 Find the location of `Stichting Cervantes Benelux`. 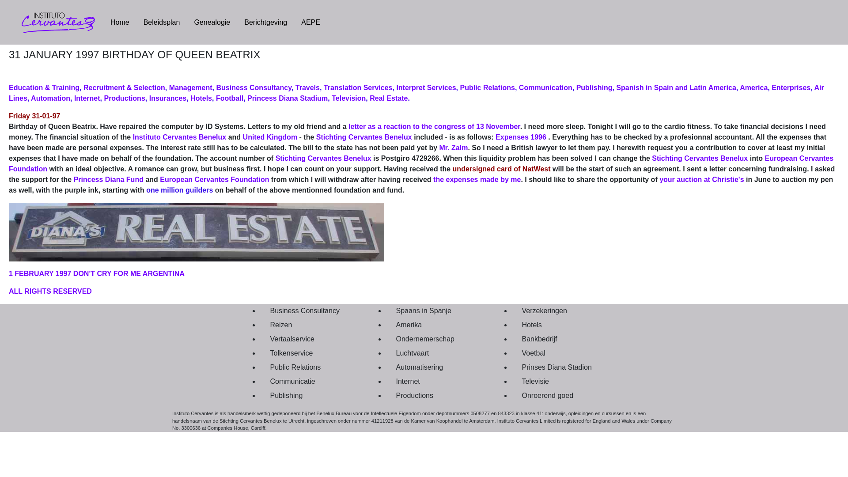

Stichting Cervantes Benelux is located at coordinates (700, 158).